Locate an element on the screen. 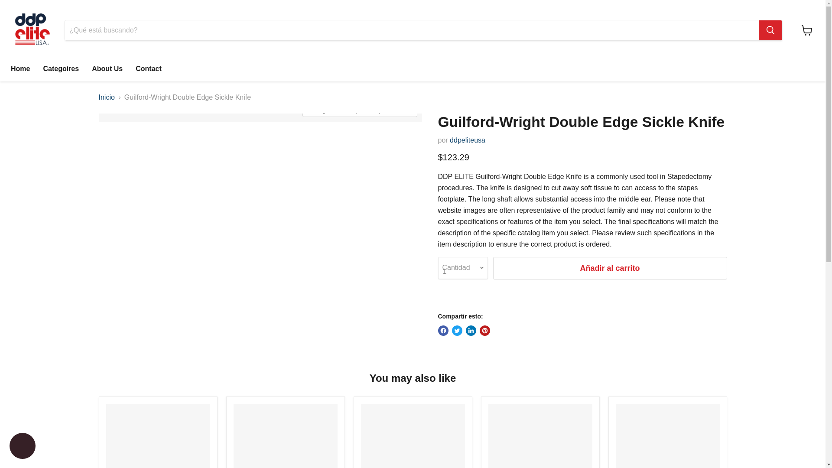 The width and height of the screenshot is (832, 468). ddpeliteusa is located at coordinates (467, 140).